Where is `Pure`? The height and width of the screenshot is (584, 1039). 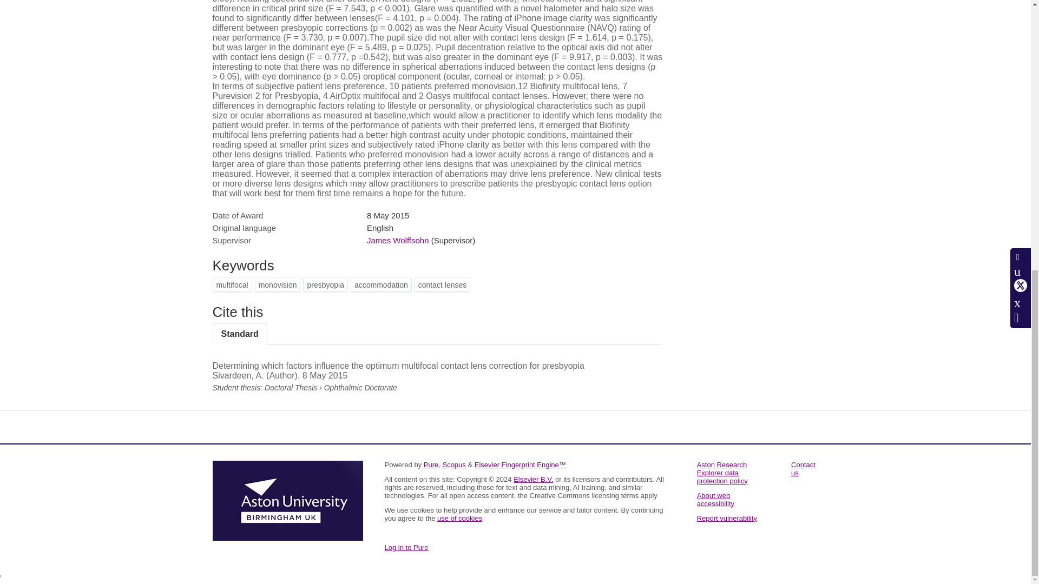 Pure is located at coordinates (431, 465).